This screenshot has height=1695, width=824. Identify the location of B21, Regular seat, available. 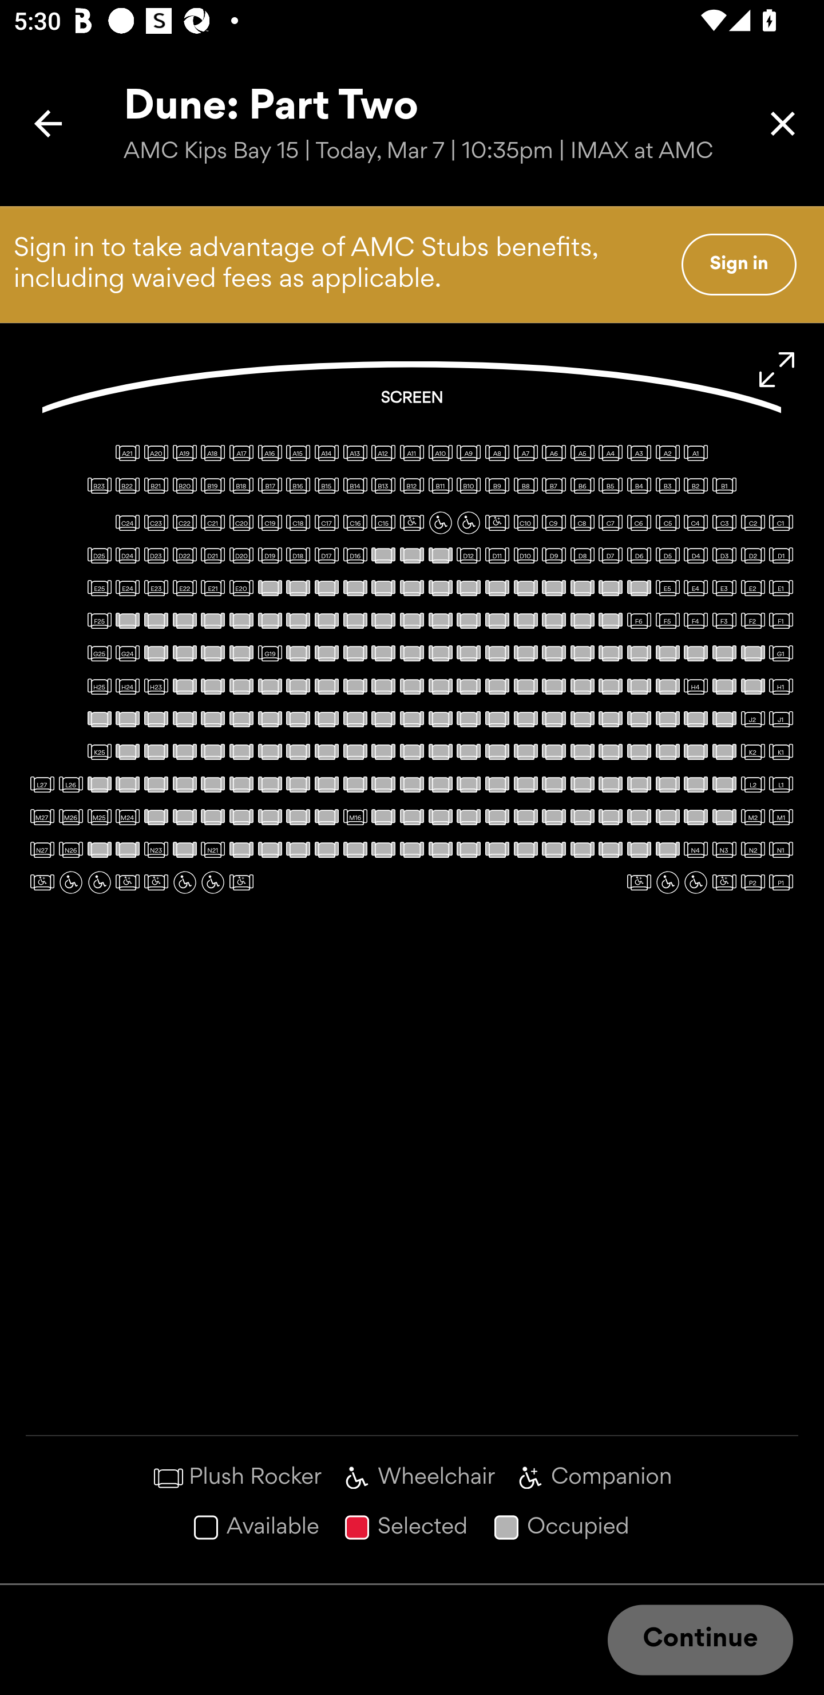
(156, 486).